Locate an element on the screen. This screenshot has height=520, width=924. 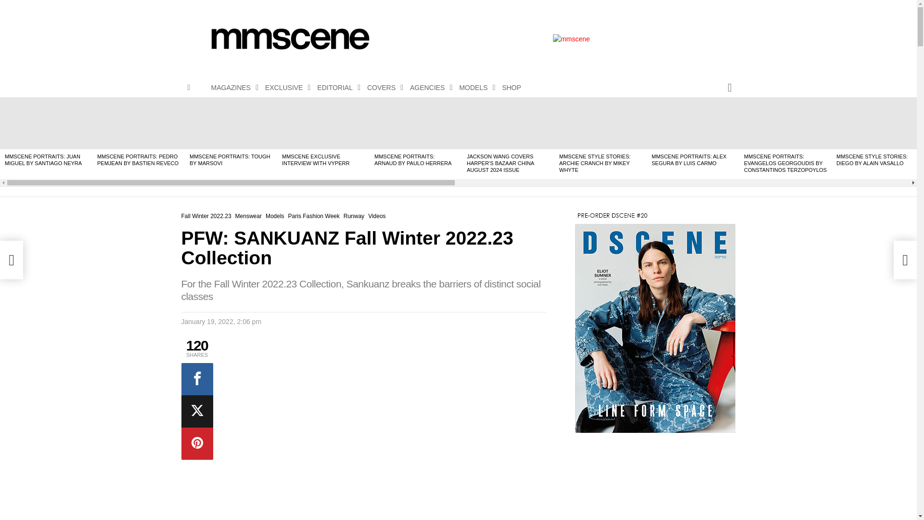
MMSCENE PORTRAITS: Tough by Marsovi is located at coordinates (231, 123).